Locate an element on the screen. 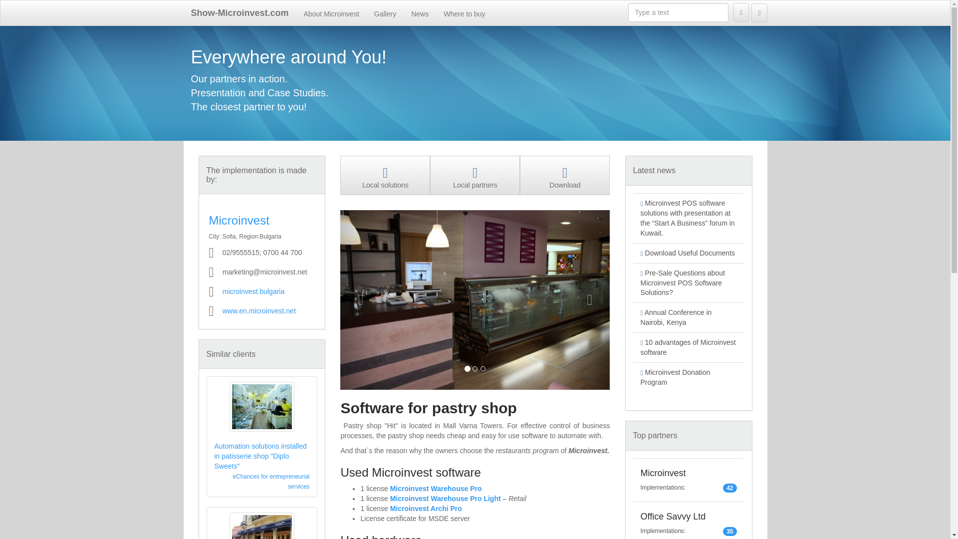 This screenshot has height=539, width=958. About Microinvest is located at coordinates (331, 13).